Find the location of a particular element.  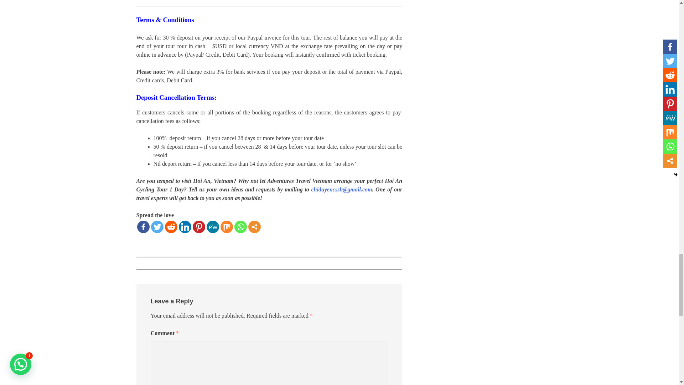

Twitter is located at coordinates (157, 227).